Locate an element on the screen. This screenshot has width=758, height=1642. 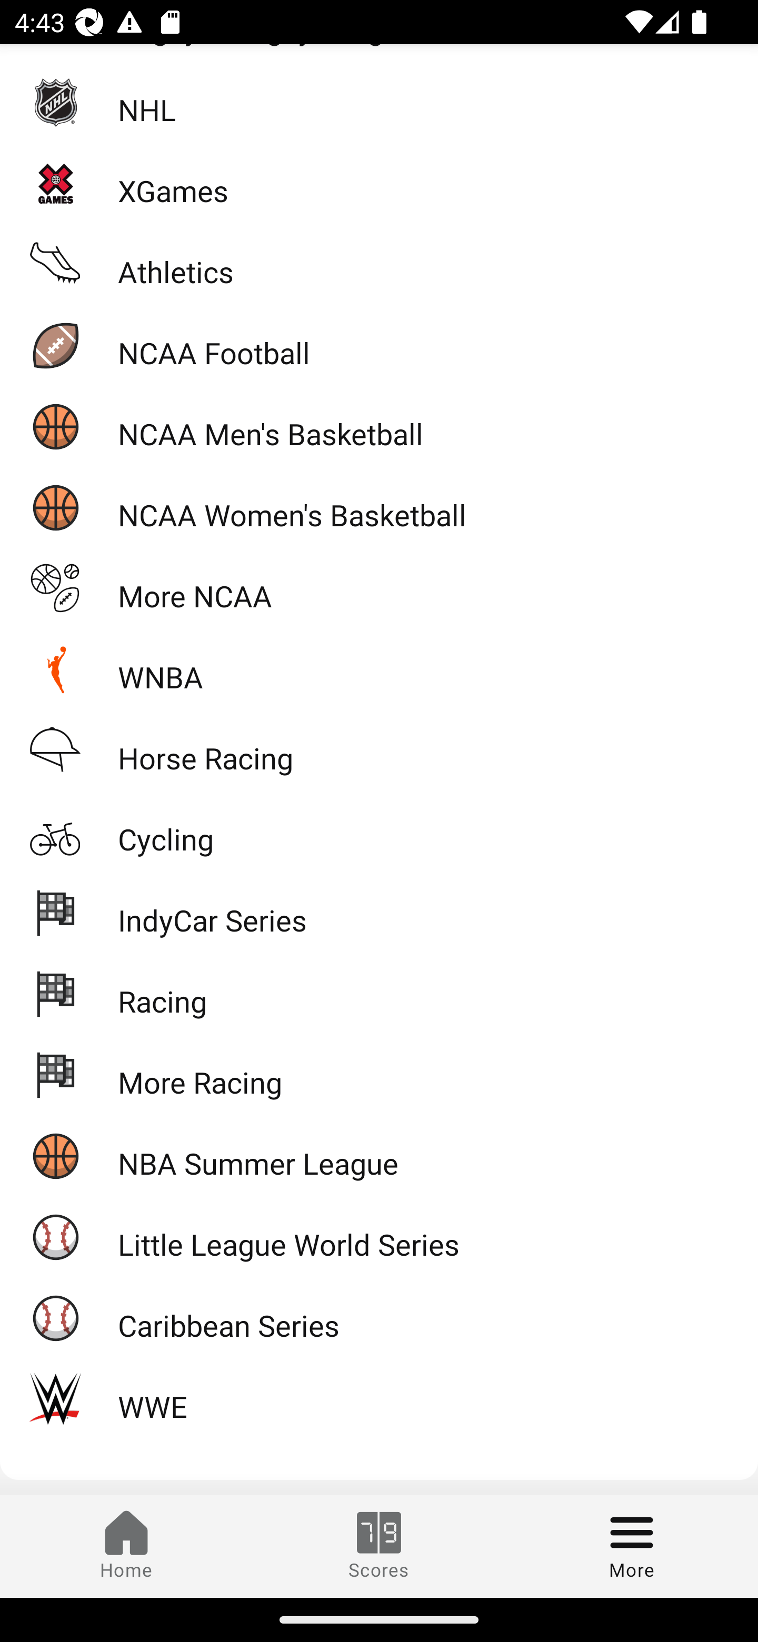
NCAA Men's Basketball is located at coordinates (379, 426).